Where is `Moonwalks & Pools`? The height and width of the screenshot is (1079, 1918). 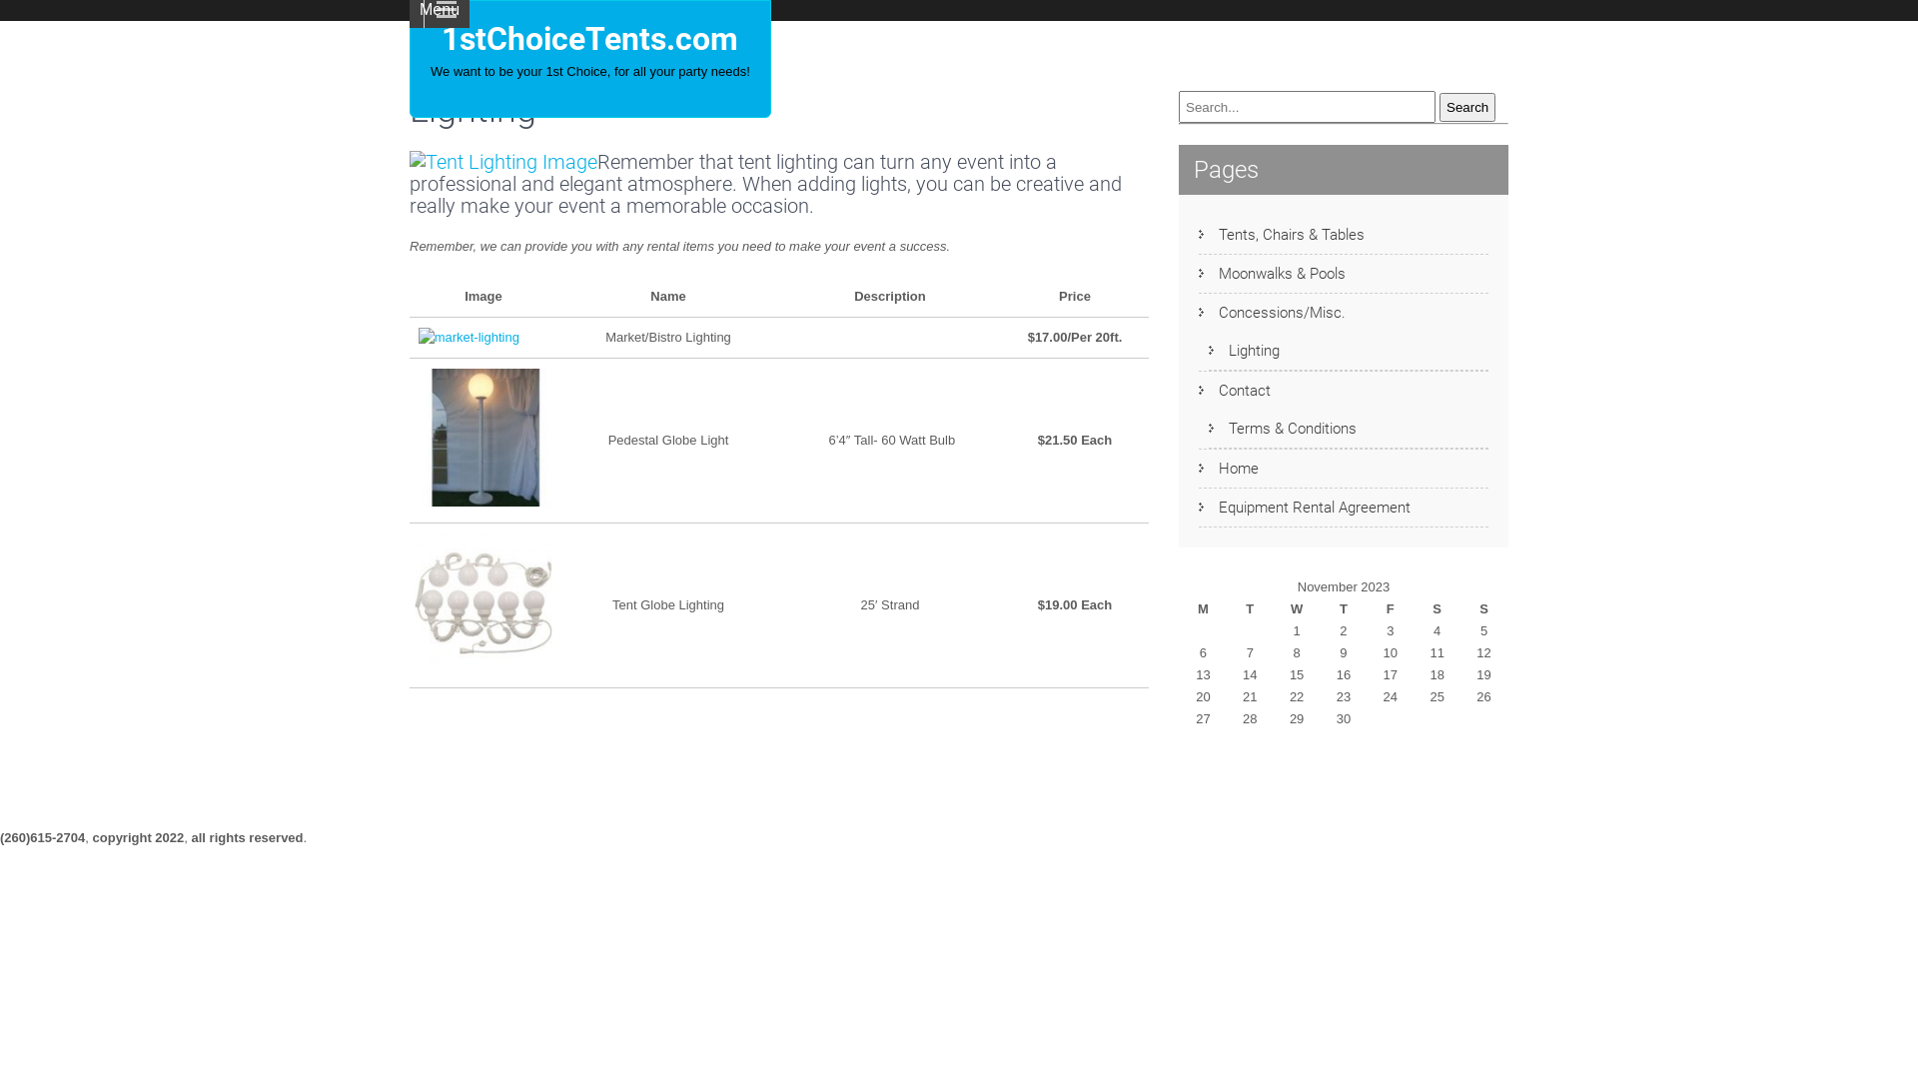 Moonwalks & Pools is located at coordinates (1273, 274).